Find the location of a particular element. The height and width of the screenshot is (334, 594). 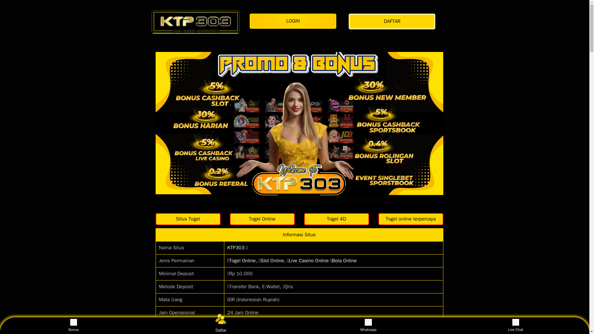

Togel 4D is located at coordinates (336, 219).